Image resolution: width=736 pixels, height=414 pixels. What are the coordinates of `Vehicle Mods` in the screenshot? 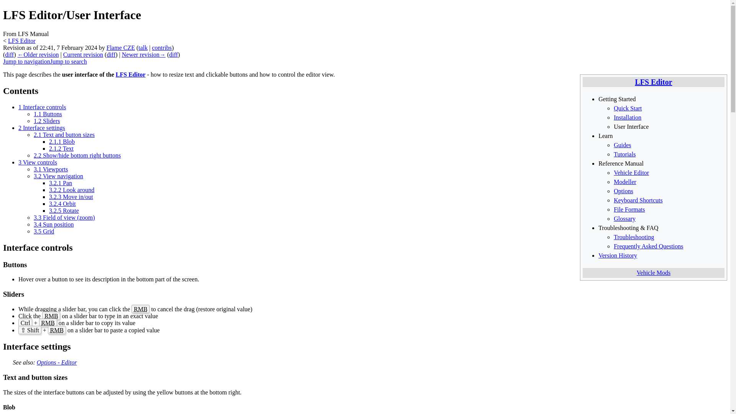 It's located at (653, 273).